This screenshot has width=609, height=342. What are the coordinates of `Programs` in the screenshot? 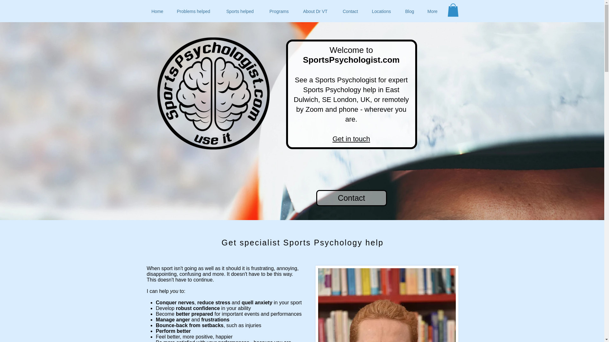 It's located at (281, 11).